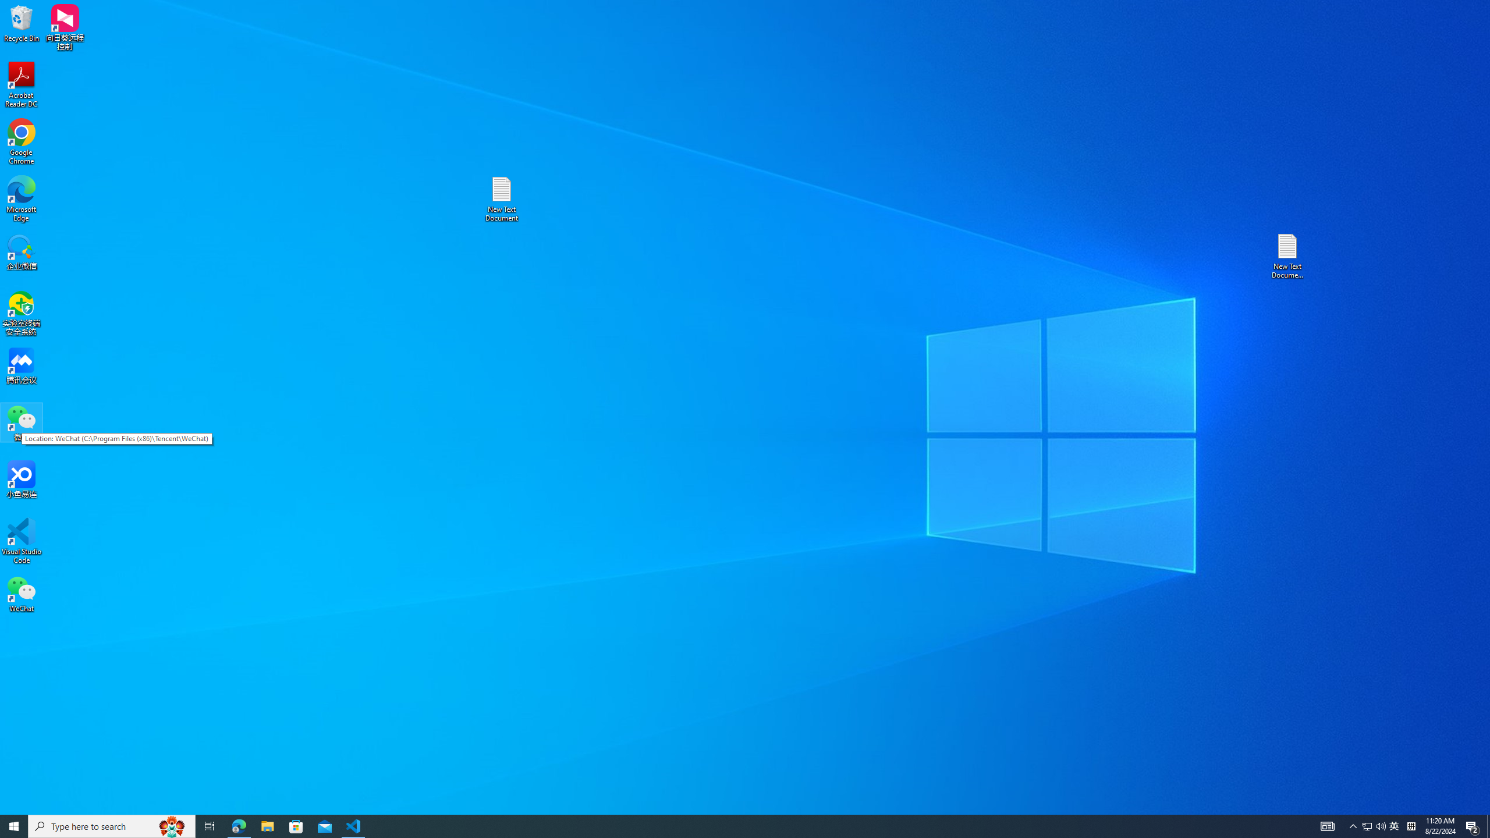 The image size is (1490, 838). I want to click on Running applications, so click(1354, 826).